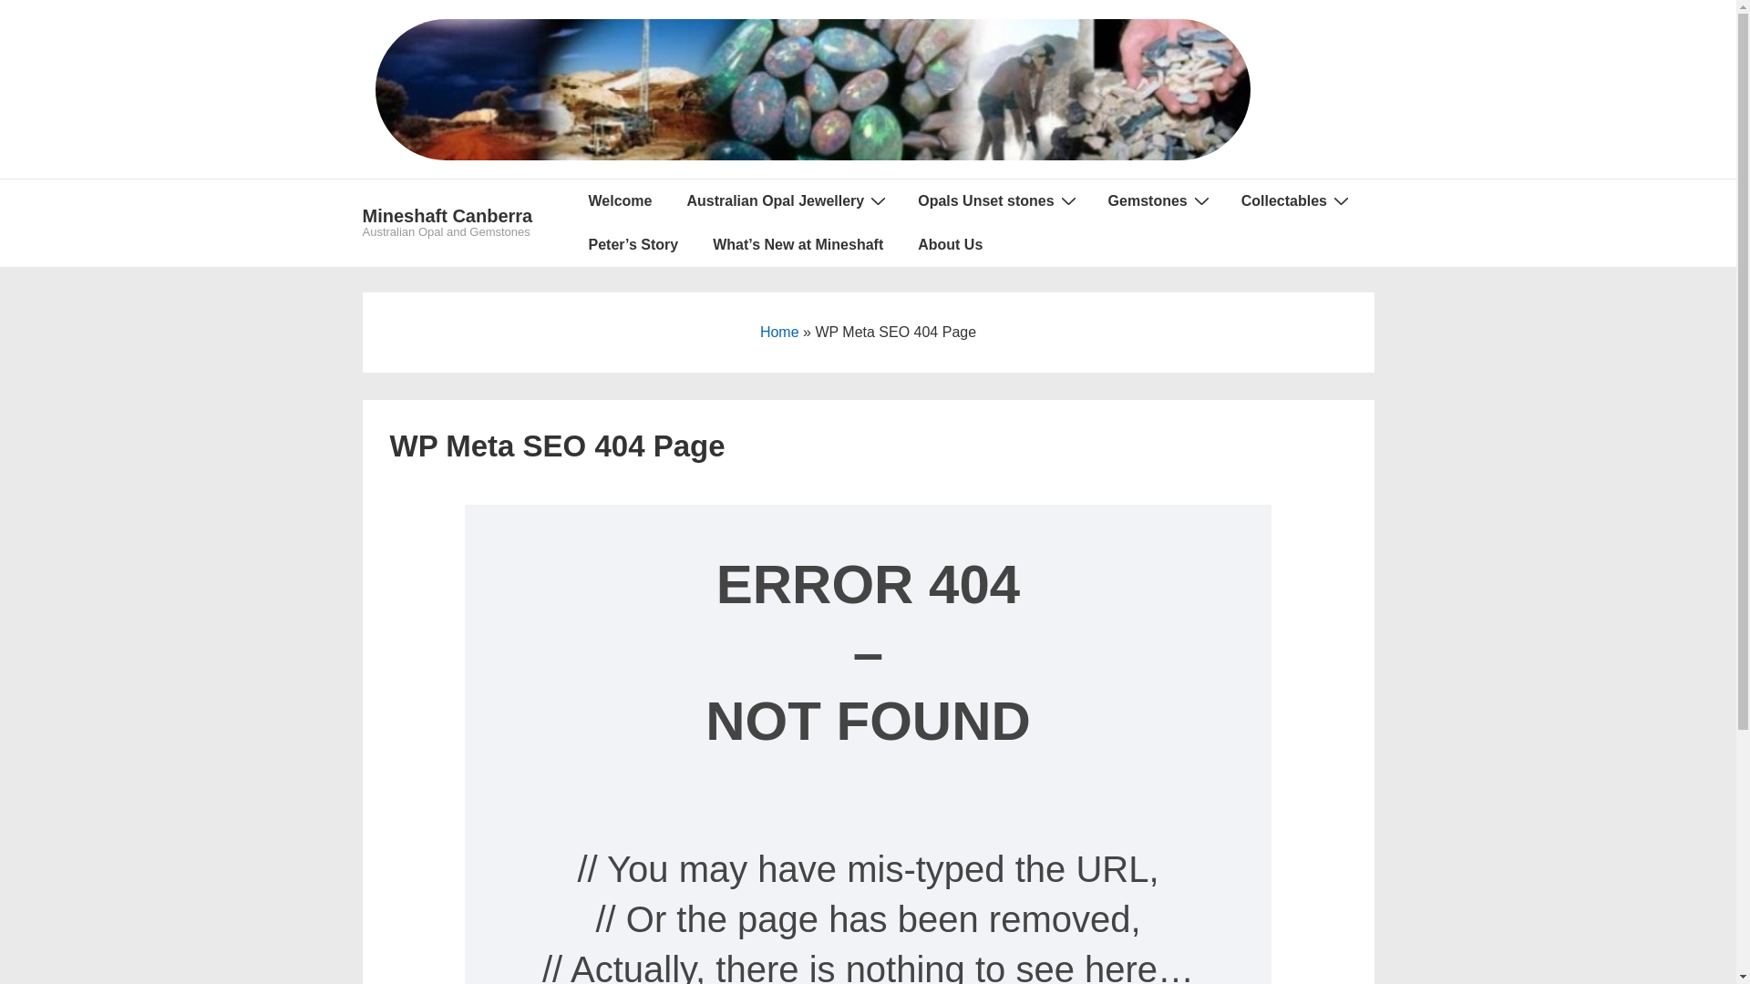  Describe the element at coordinates (621, 201) in the screenshot. I see `Welcome` at that location.